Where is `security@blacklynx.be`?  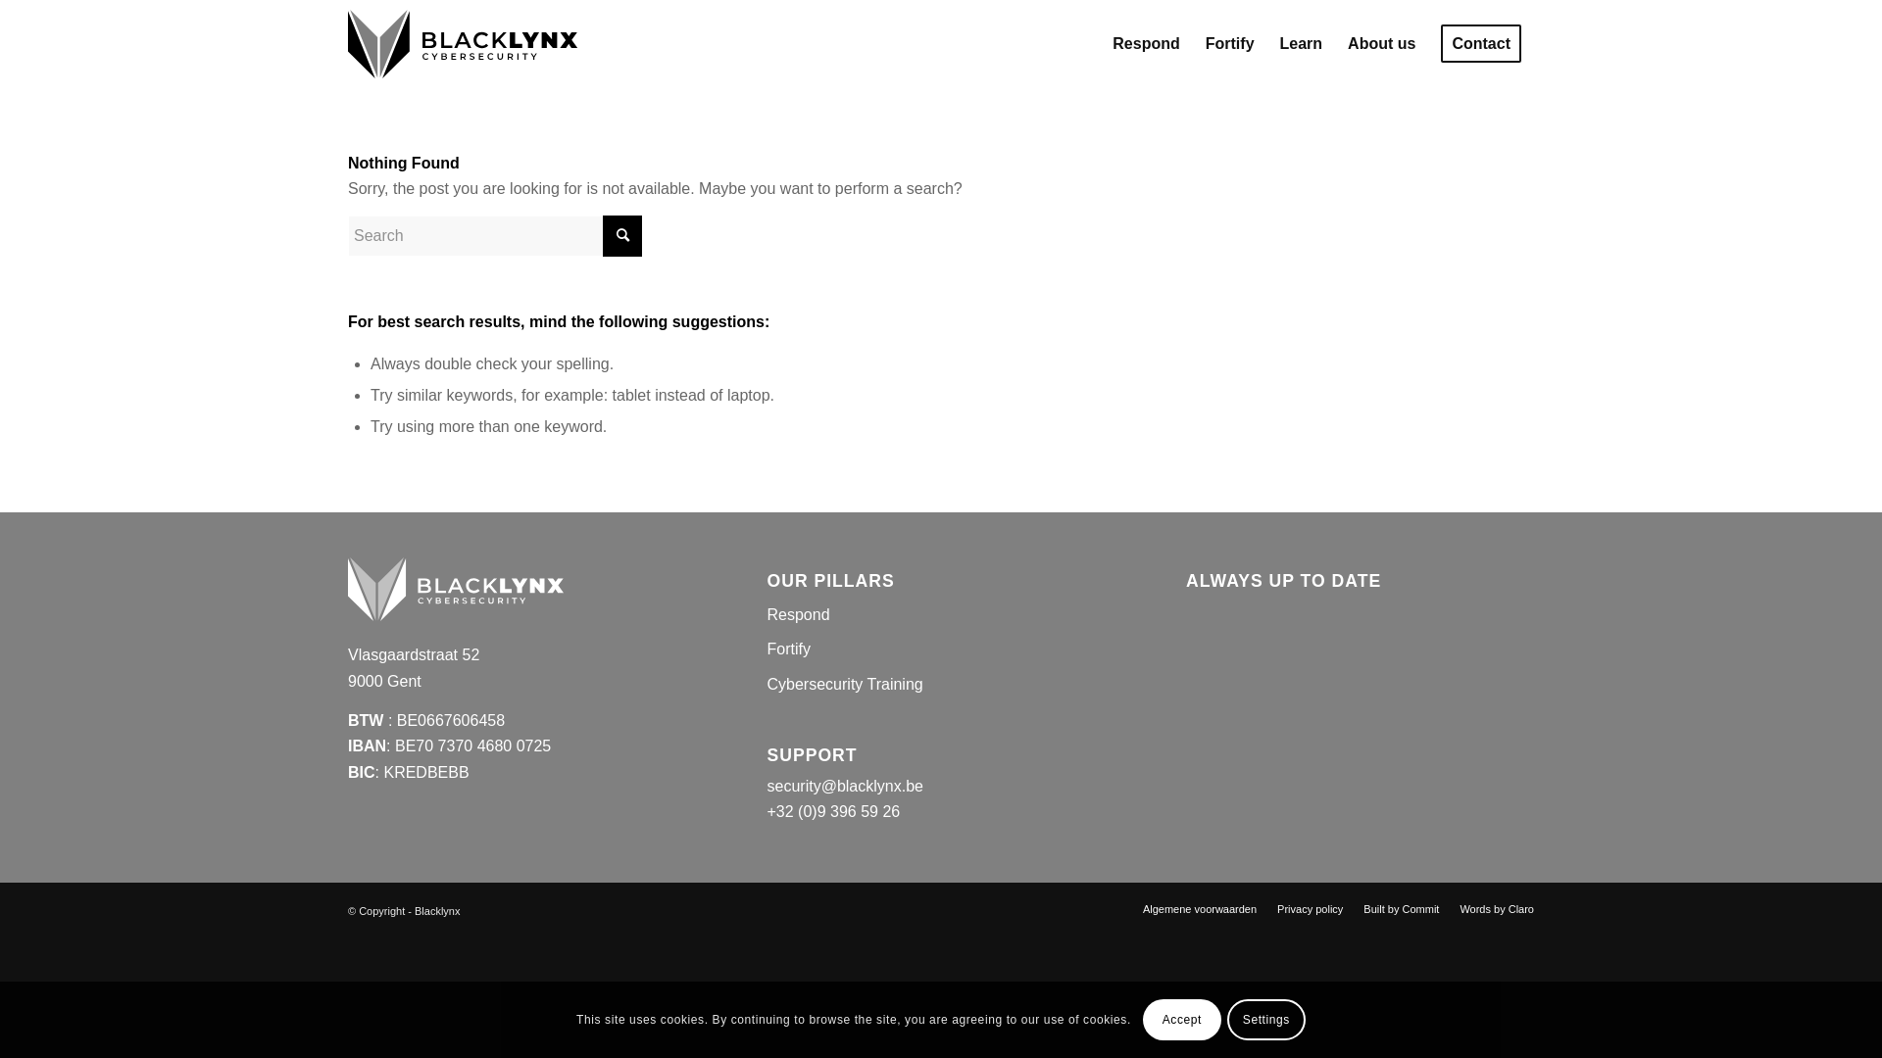
security@blacklynx.be is located at coordinates (845, 786).